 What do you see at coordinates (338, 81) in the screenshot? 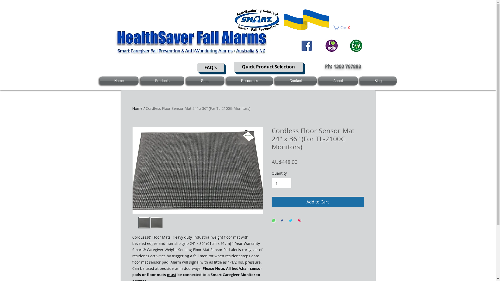
I see `About` at bounding box center [338, 81].